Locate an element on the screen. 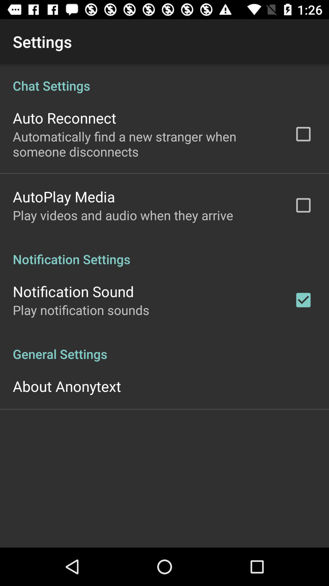 The image size is (329, 586). tap icon above the notification sound item is located at coordinates (164, 253).